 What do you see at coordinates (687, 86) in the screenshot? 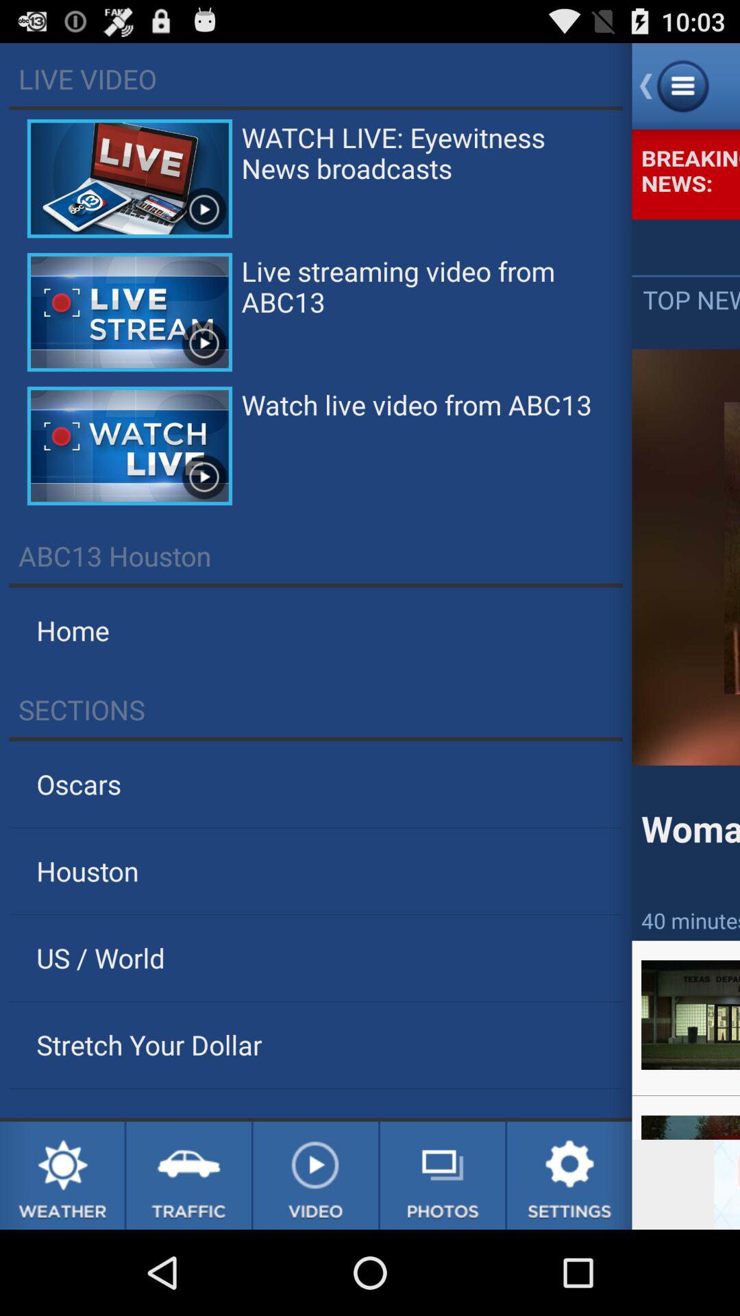
I see `select the more options button` at bounding box center [687, 86].